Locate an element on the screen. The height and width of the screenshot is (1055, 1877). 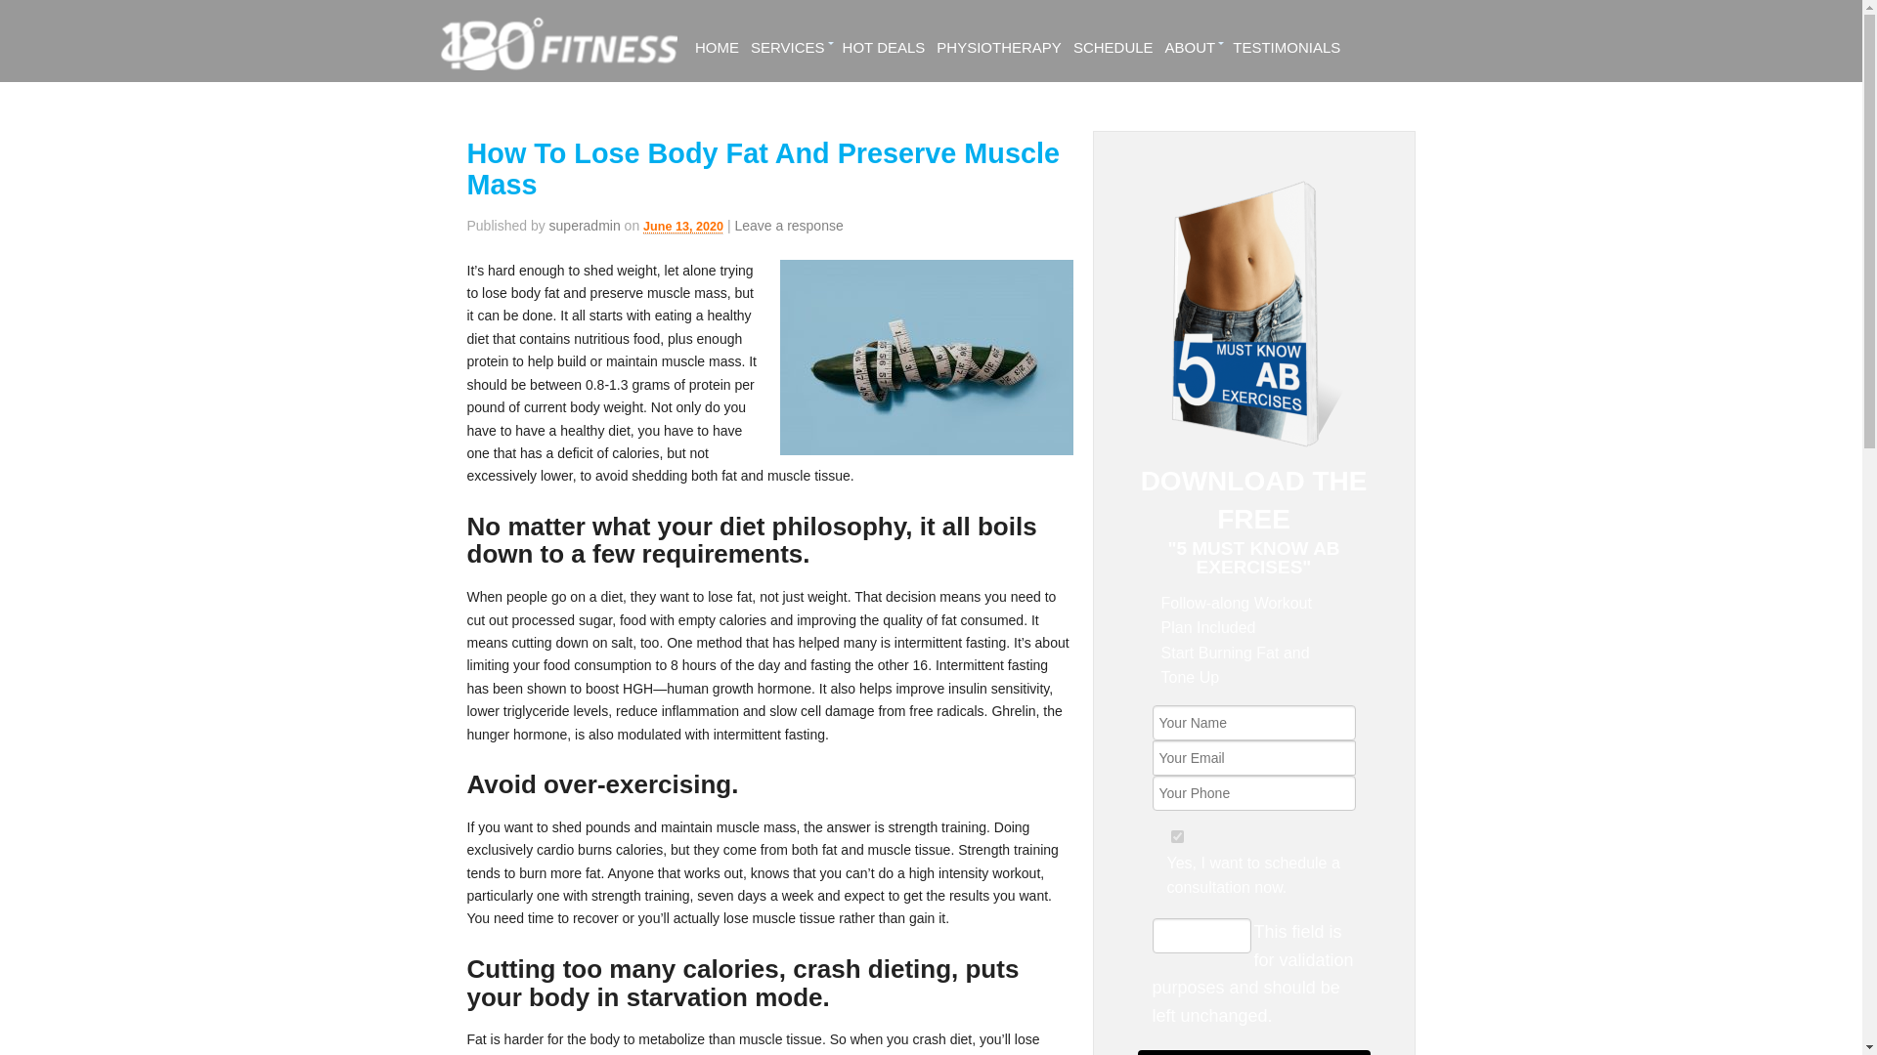
Instagram is located at coordinates (1402, 10).